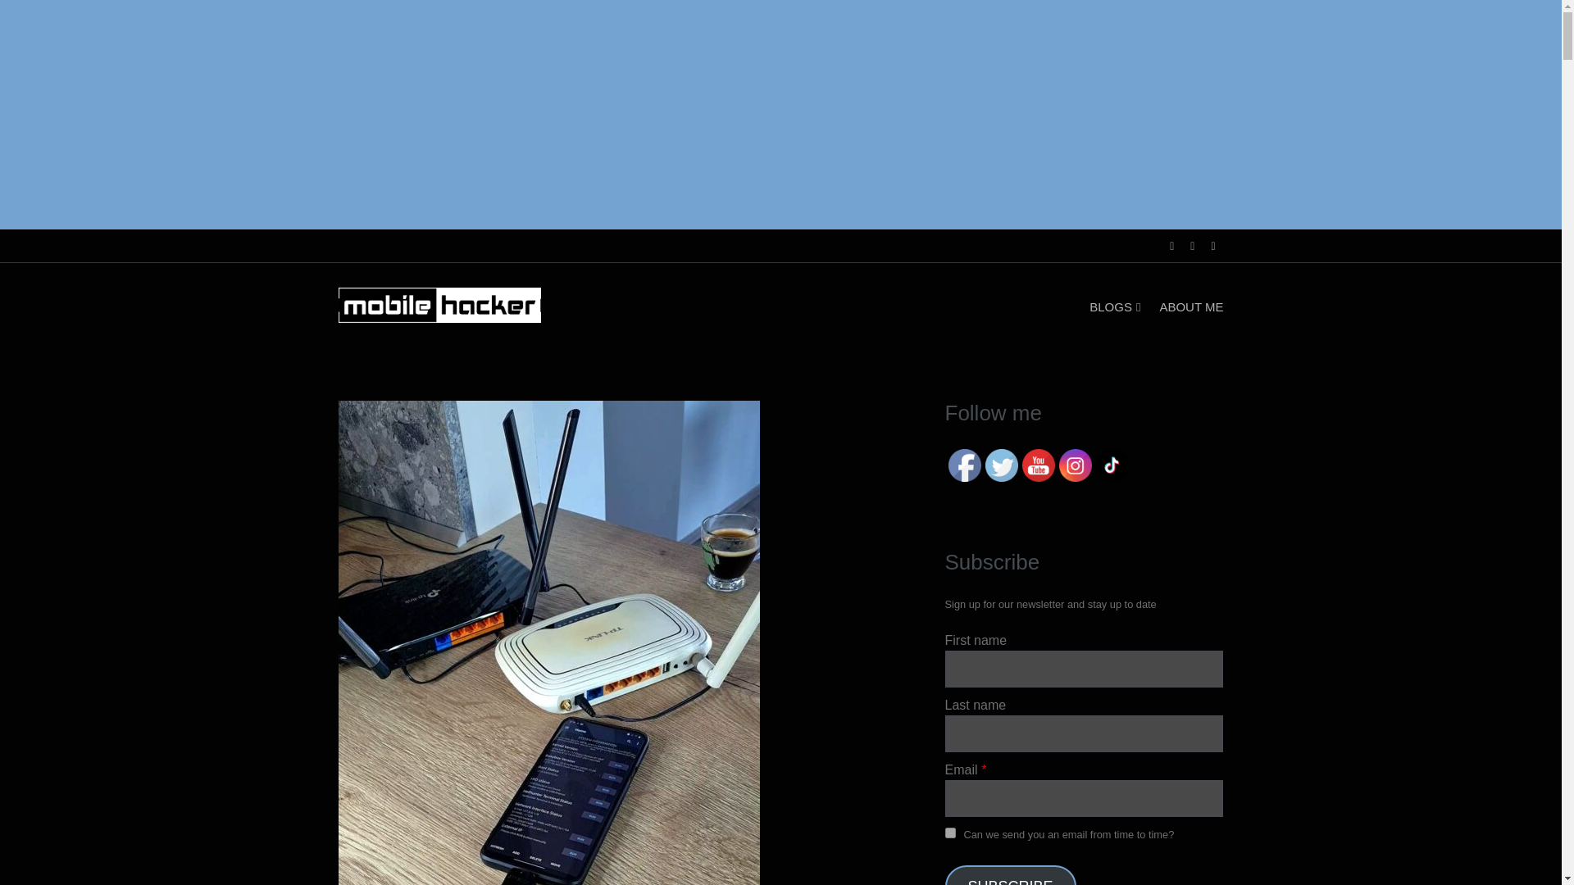  I want to click on BLOGS, so click(1115, 306).